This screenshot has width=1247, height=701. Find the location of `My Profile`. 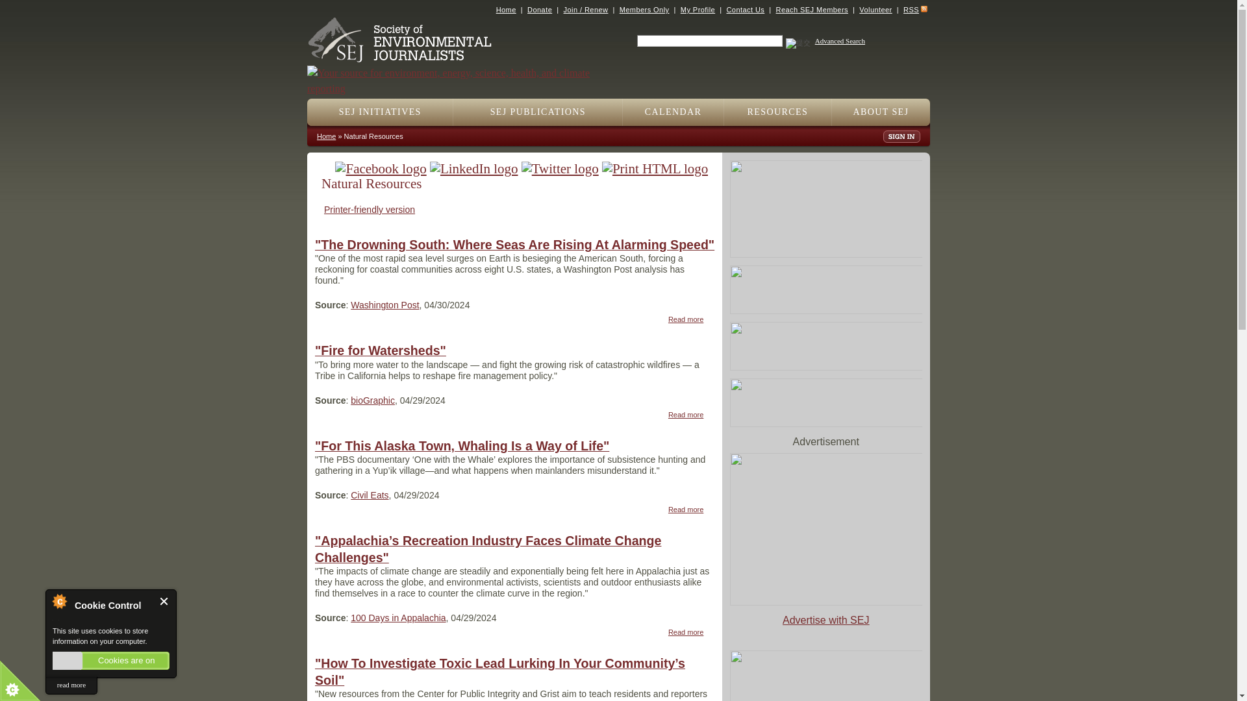

My Profile is located at coordinates (698, 9).